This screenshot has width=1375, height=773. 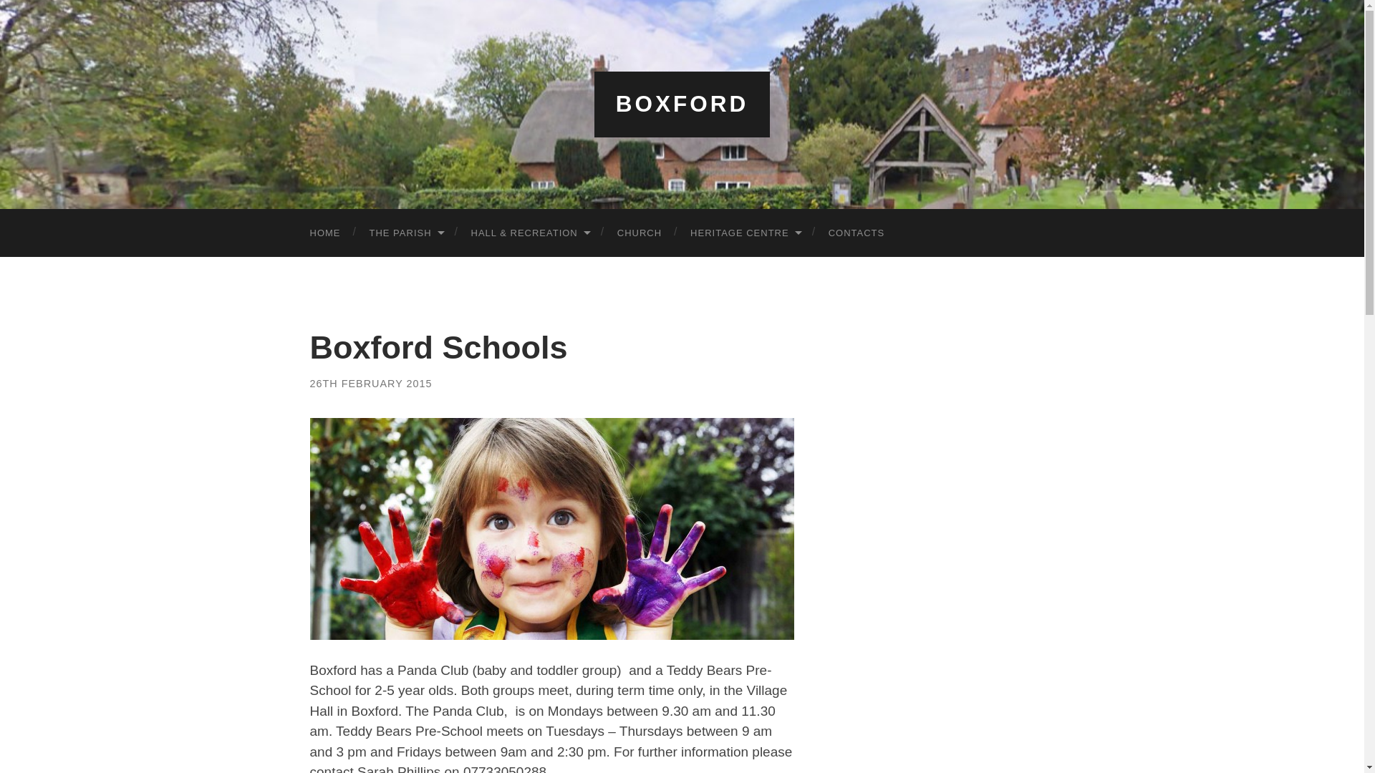 I want to click on CONTACTS, so click(x=857, y=232).